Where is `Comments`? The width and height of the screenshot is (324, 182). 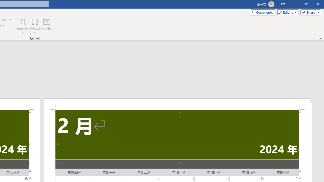 Comments is located at coordinates (263, 12).